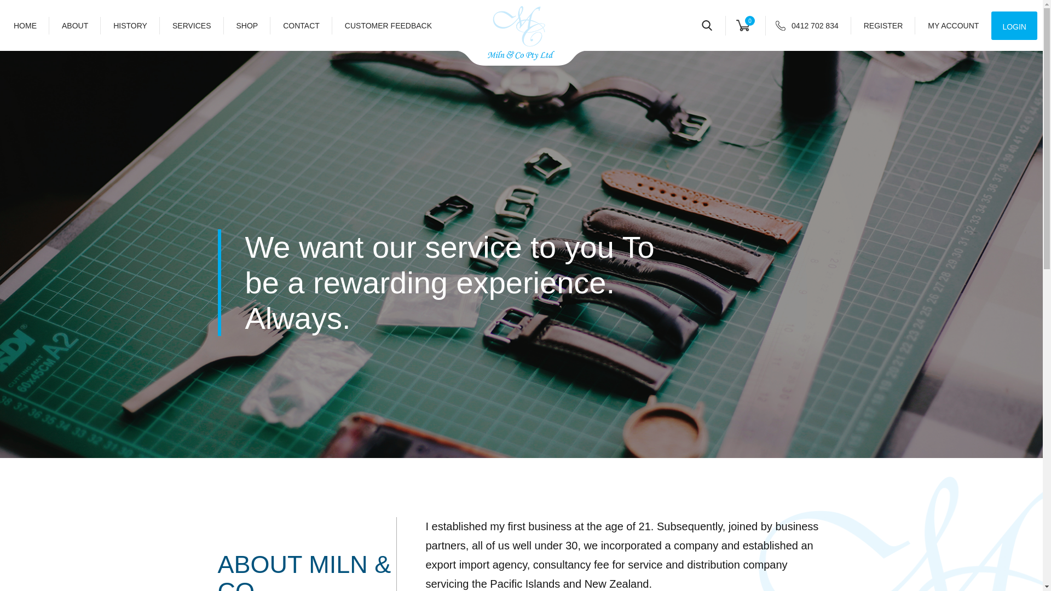 The image size is (1051, 591). I want to click on CUSTOMER FEEDBACK, so click(388, 25).